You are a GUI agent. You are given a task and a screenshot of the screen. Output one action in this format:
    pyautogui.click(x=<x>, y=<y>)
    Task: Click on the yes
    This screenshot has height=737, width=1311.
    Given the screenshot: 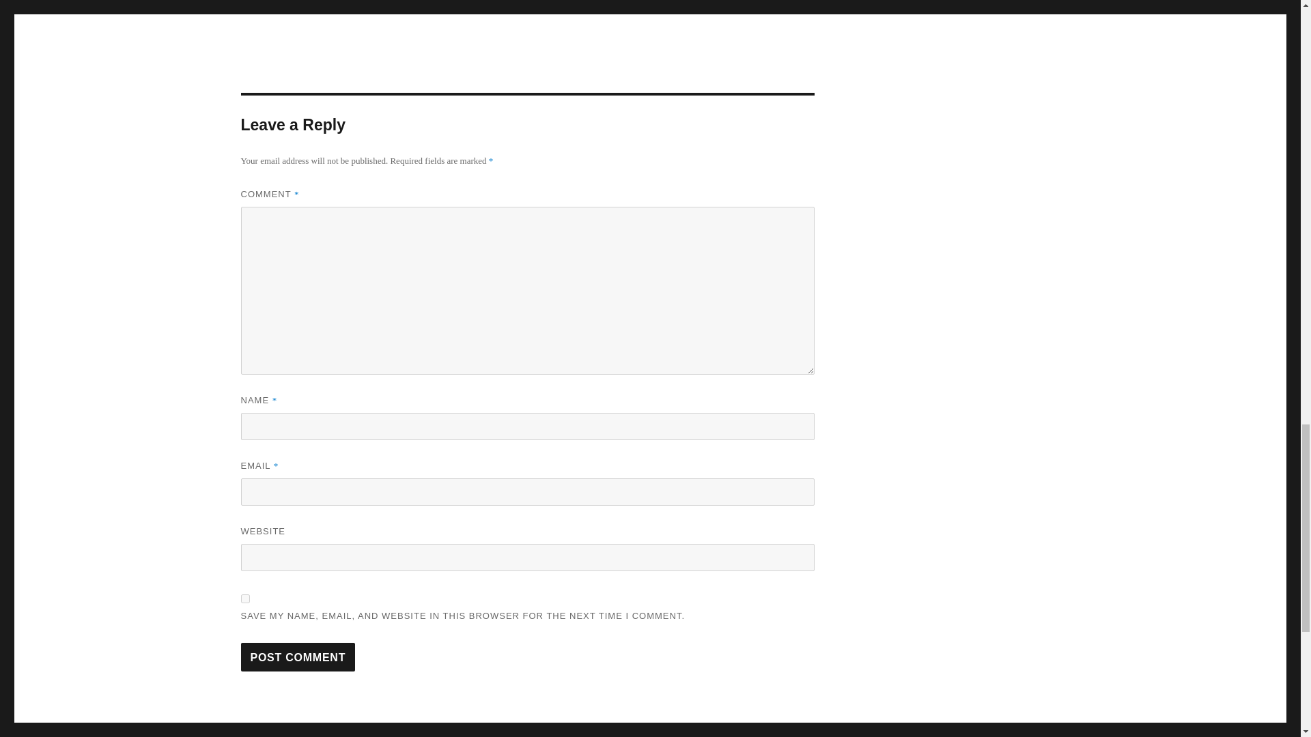 What is the action you would take?
    pyautogui.click(x=244, y=598)
    